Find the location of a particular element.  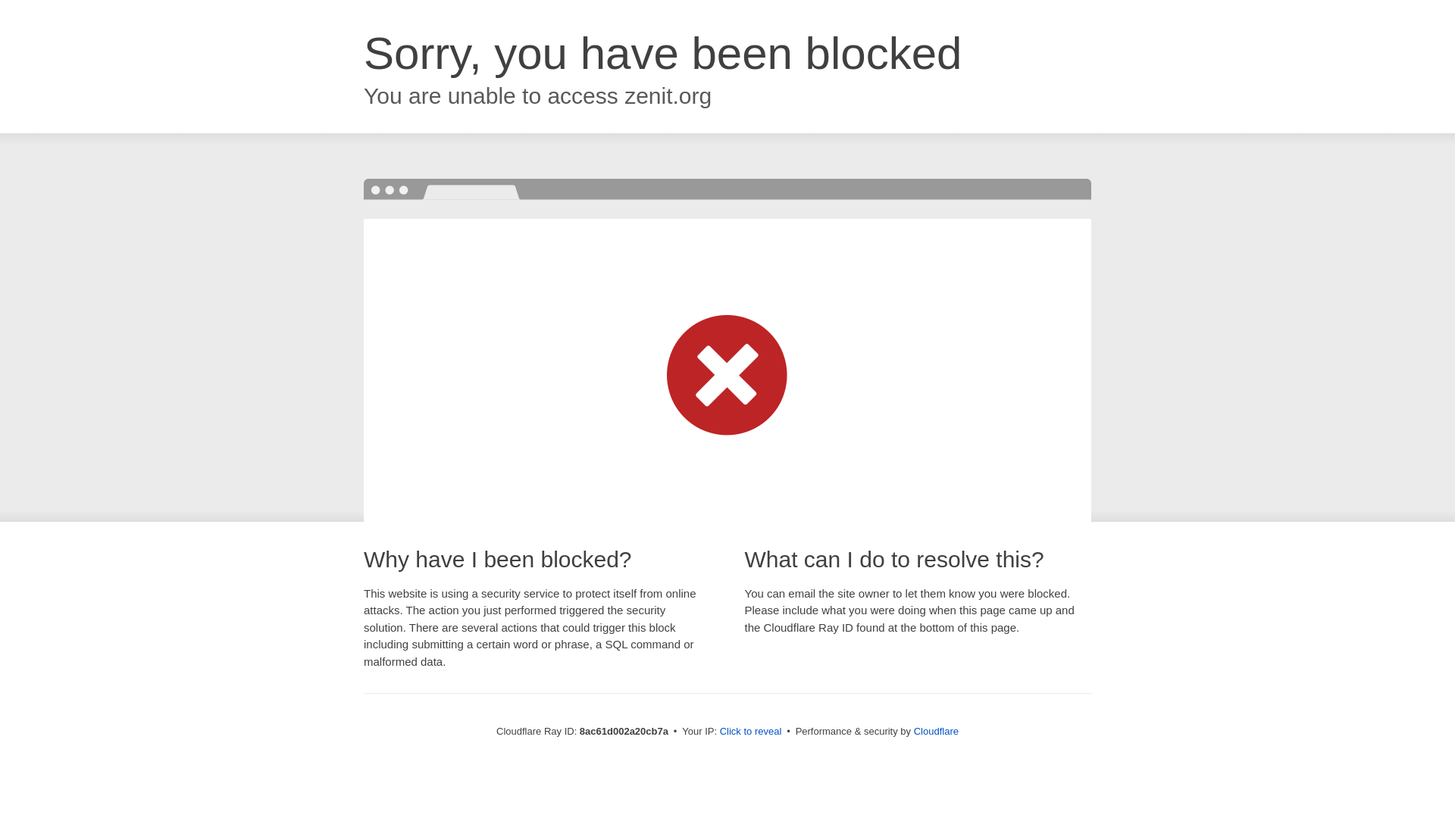

Cloudflare is located at coordinates (936, 731).